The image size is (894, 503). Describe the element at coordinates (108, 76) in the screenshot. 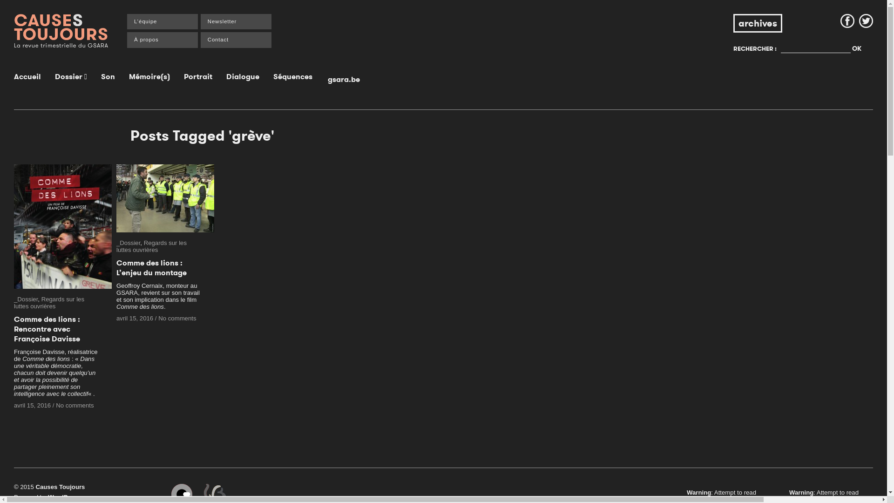

I see `Son` at that location.